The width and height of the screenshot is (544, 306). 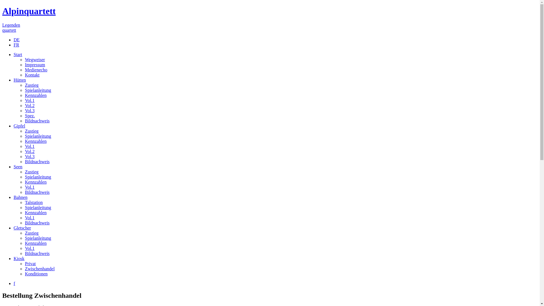 What do you see at coordinates (22, 228) in the screenshot?
I see `Gletscher` at bounding box center [22, 228].